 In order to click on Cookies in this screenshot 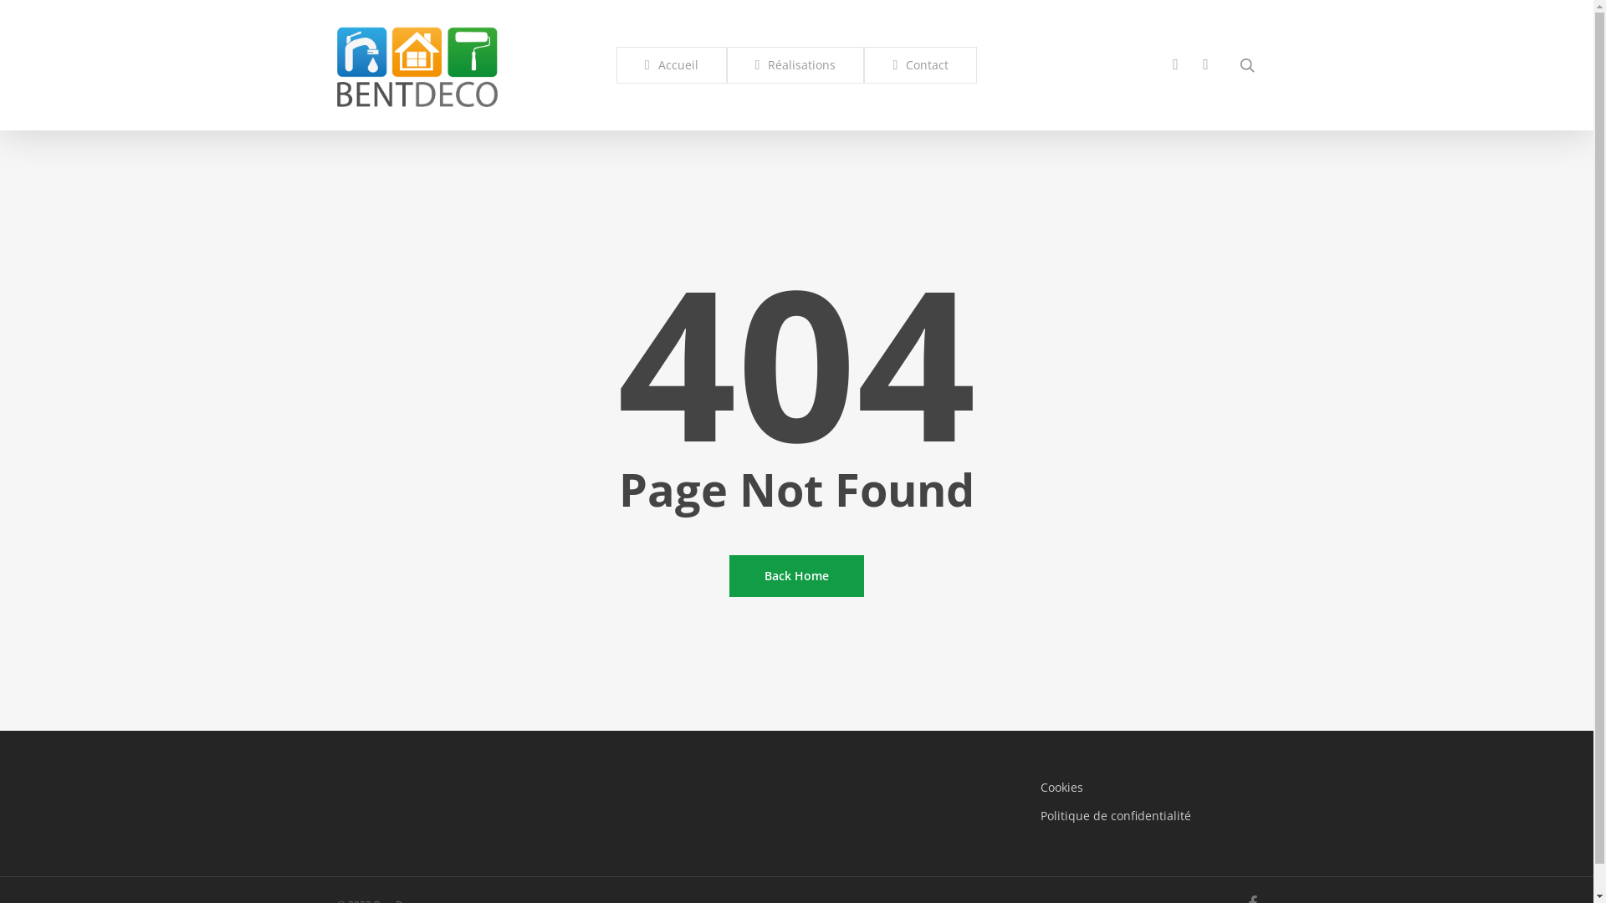, I will do `click(1149, 788)`.